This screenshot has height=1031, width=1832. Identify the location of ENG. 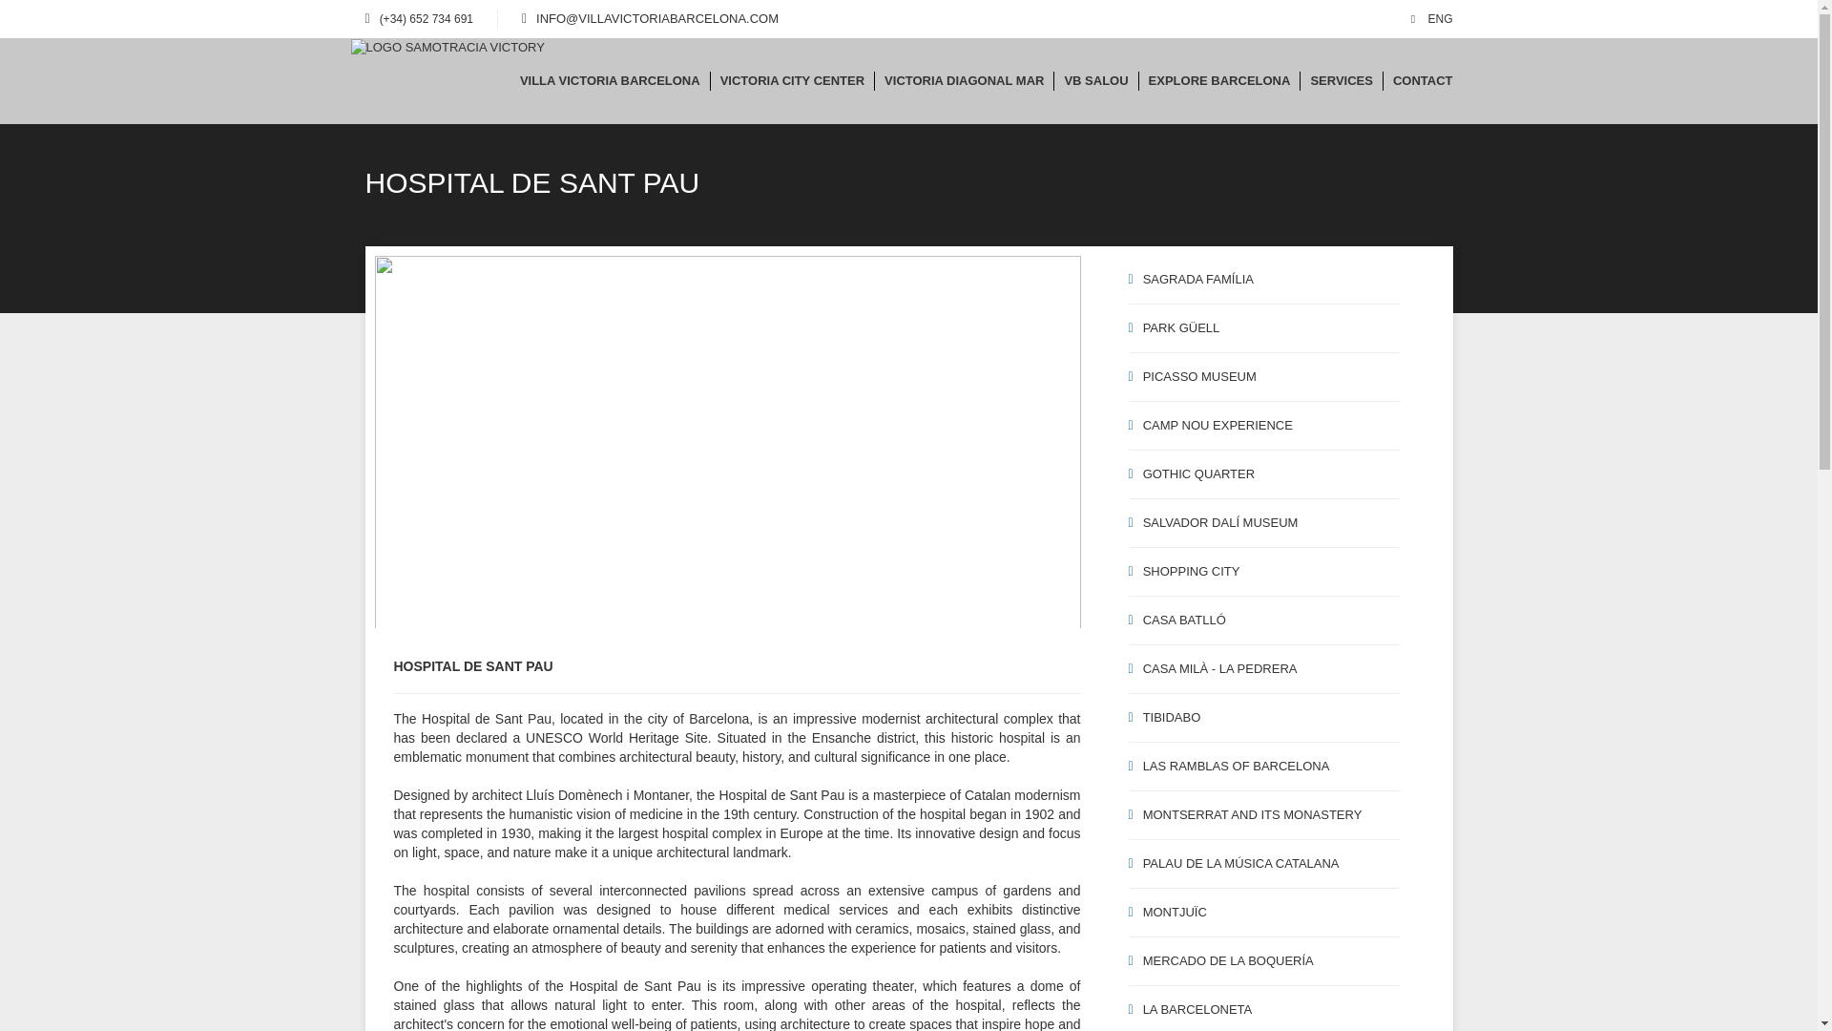
(1431, 19).